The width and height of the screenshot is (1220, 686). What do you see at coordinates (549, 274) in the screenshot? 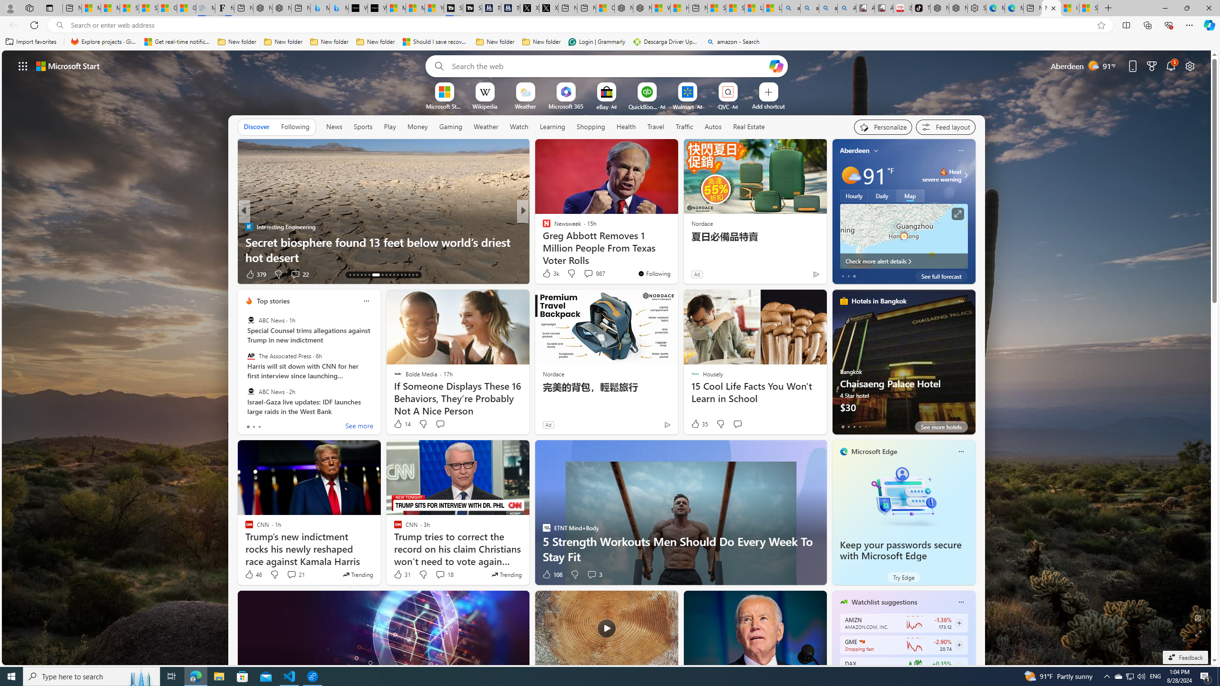
I see `241 Like` at bounding box center [549, 274].